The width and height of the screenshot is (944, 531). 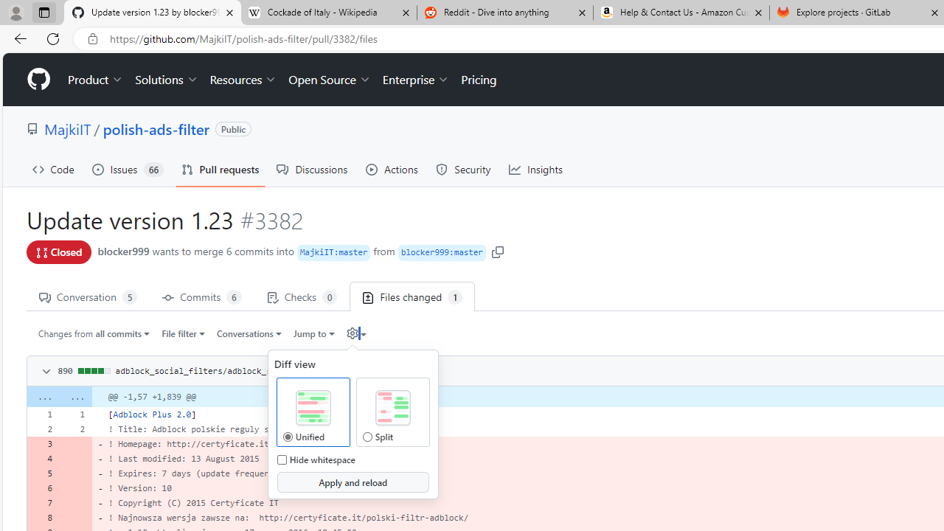 What do you see at coordinates (128, 170) in the screenshot?
I see `Issues 66` at bounding box center [128, 170].